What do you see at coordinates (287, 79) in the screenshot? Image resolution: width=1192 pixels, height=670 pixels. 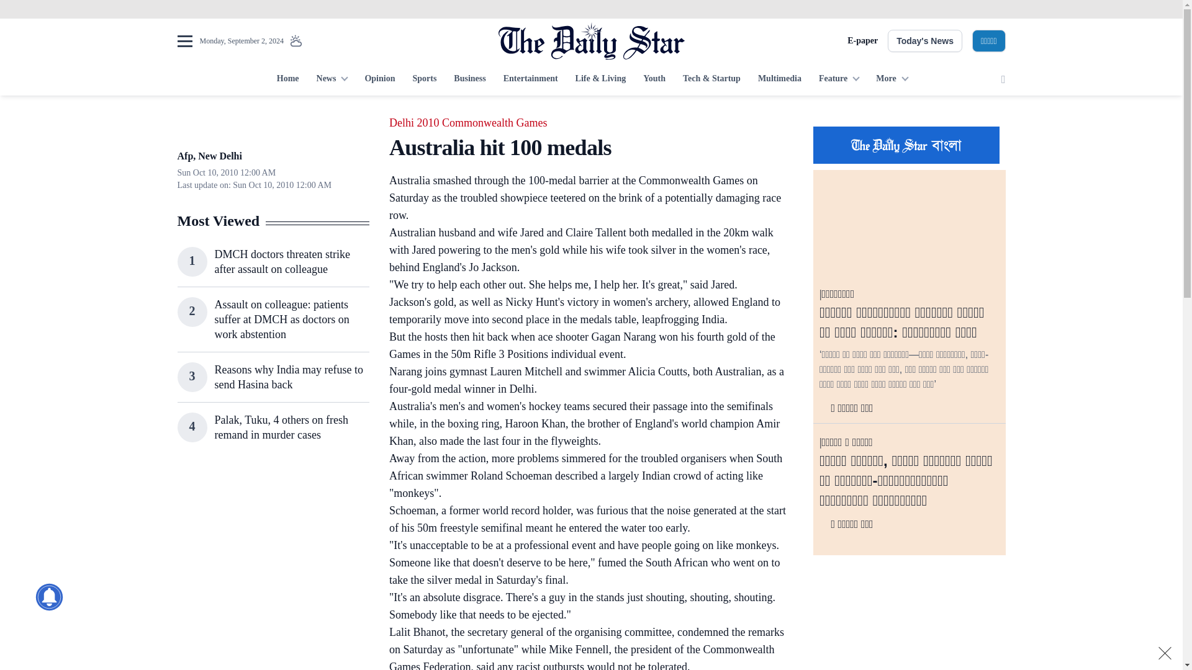 I see `Home` at bounding box center [287, 79].